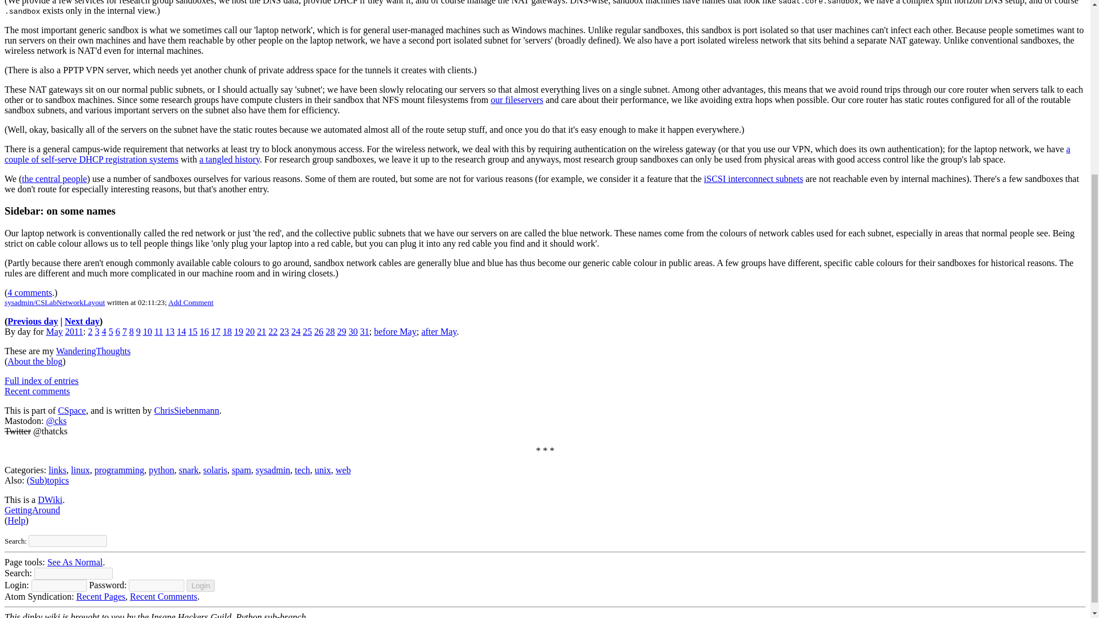 The width and height of the screenshot is (1099, 618). What do you see at coordinates (250, 331) in the screenshot?
I see `20` at bounding box center [250, 331].